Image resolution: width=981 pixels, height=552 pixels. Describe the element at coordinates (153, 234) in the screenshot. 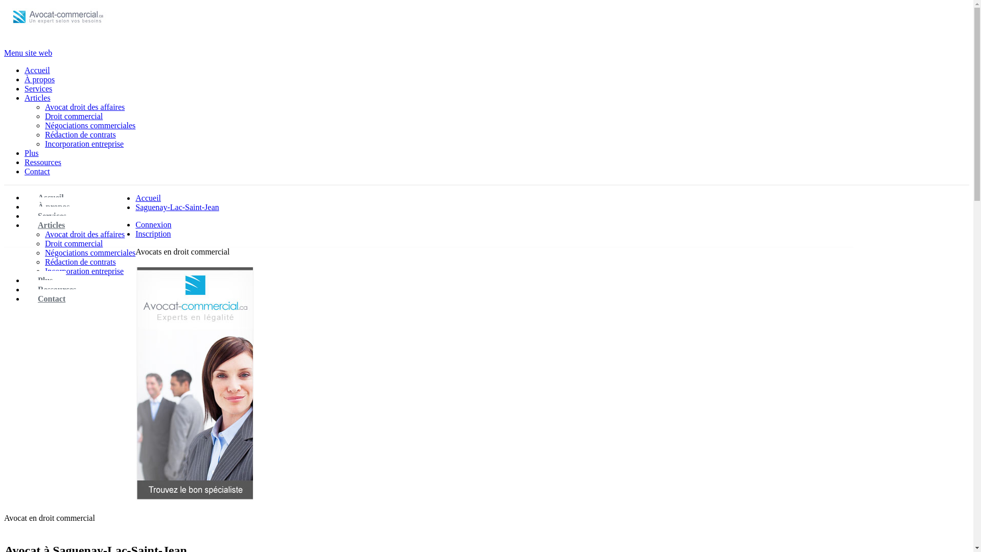

I see `Inscription` at that location.